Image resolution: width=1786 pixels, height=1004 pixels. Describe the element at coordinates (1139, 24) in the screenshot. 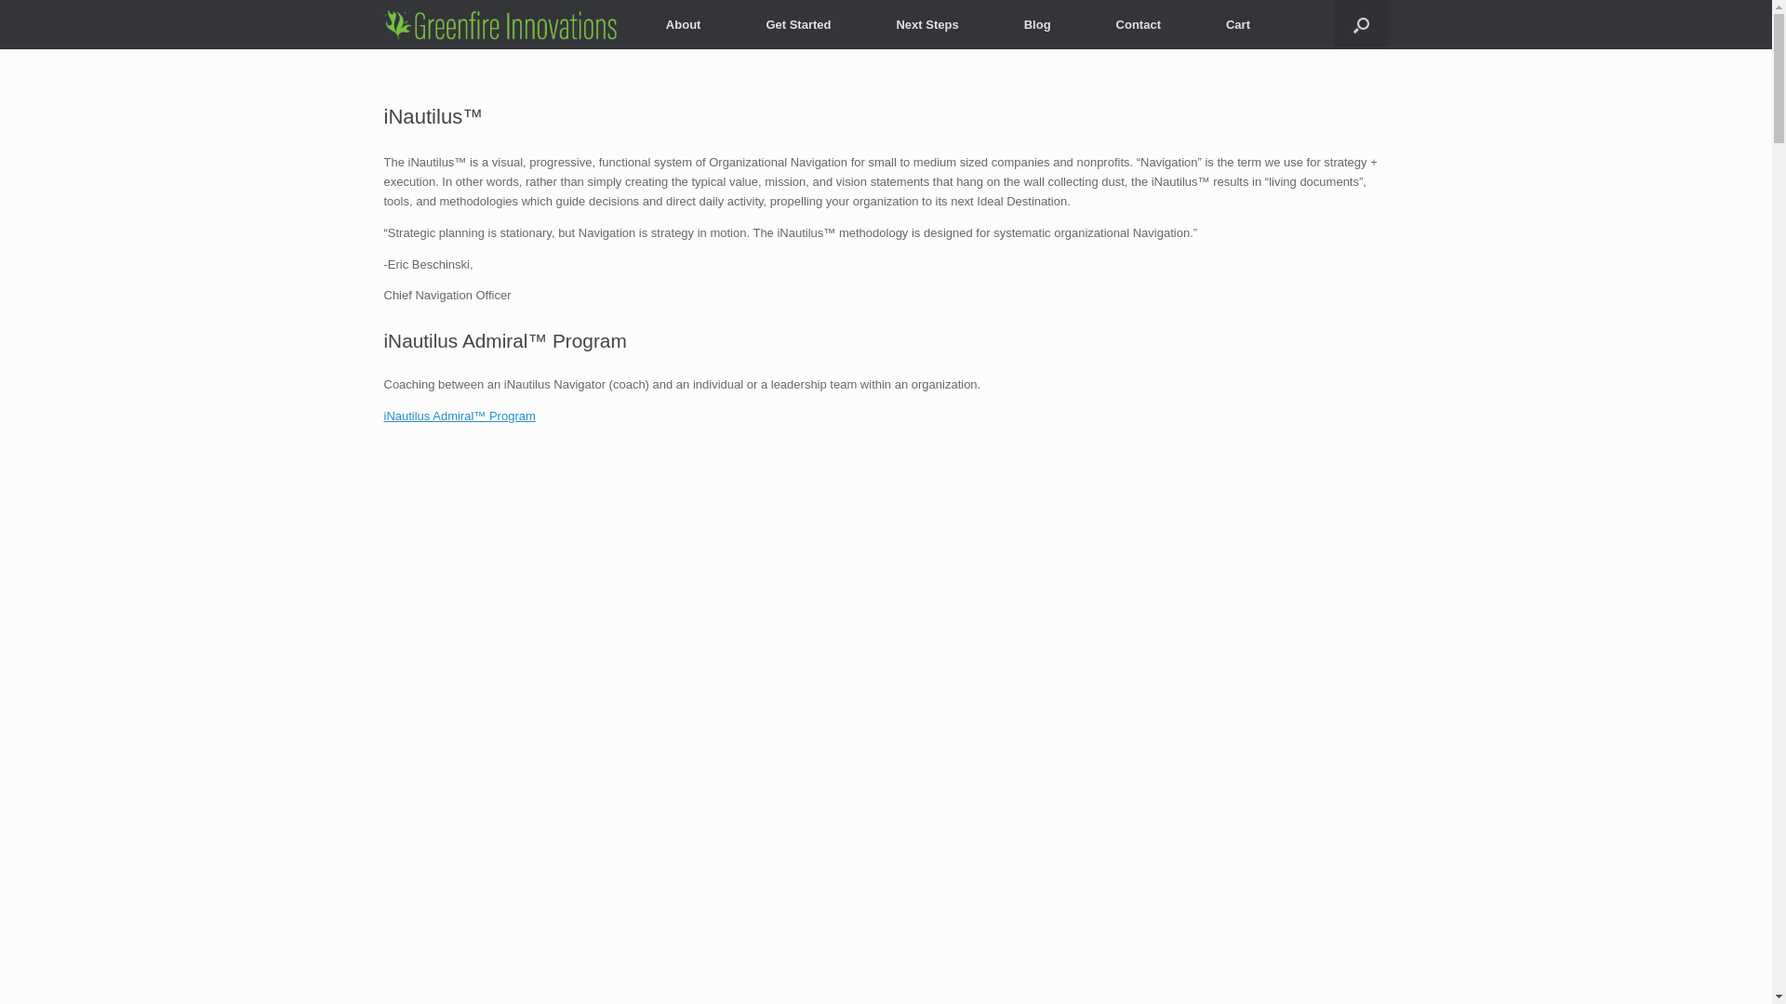

I see `Contact` at that location.